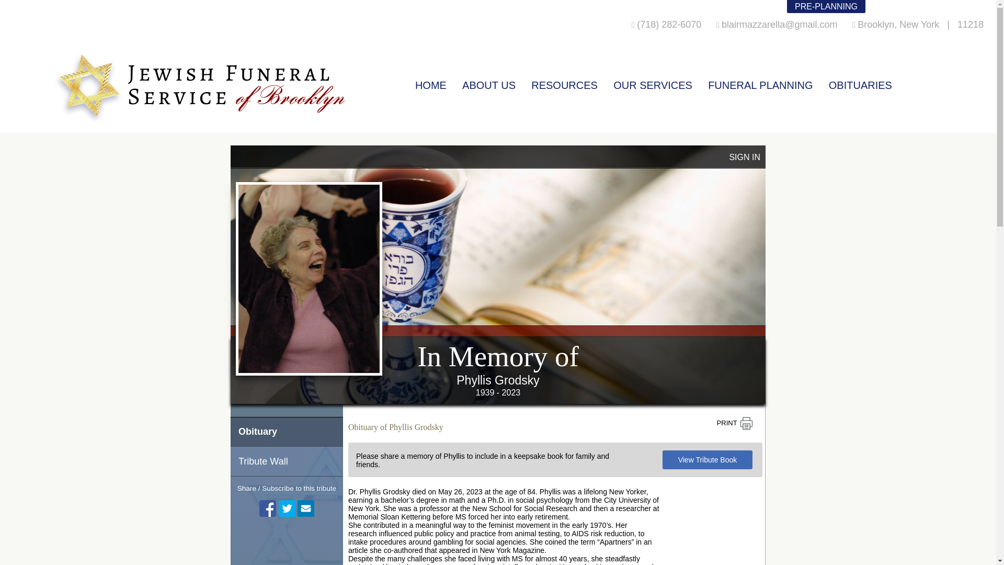 Image resolution: width=1004 pixels, height=565 pixels. Describe the element at coordinates (287, 461) in the screenshot. I see `Tribute Wall` at that location.